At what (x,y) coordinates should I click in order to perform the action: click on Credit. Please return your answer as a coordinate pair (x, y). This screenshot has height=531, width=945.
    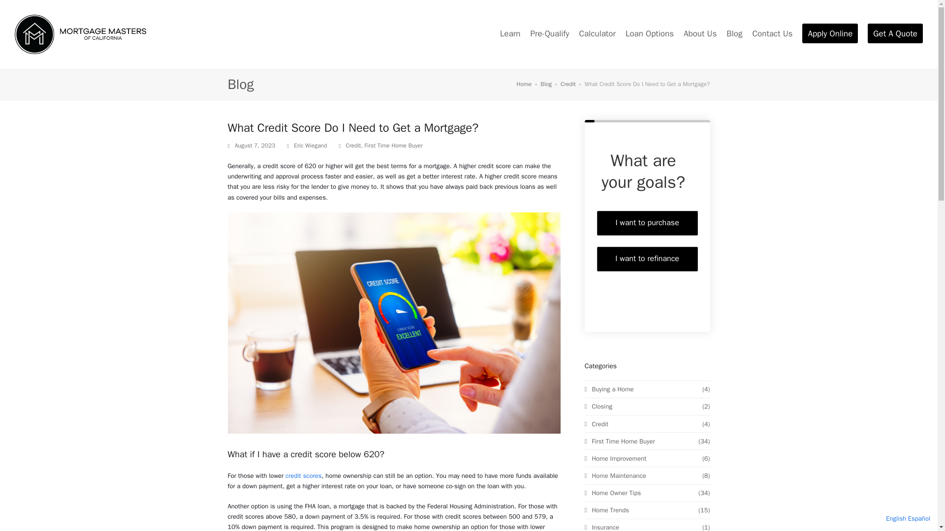
    Looking at the image, I should click on (568, 84).